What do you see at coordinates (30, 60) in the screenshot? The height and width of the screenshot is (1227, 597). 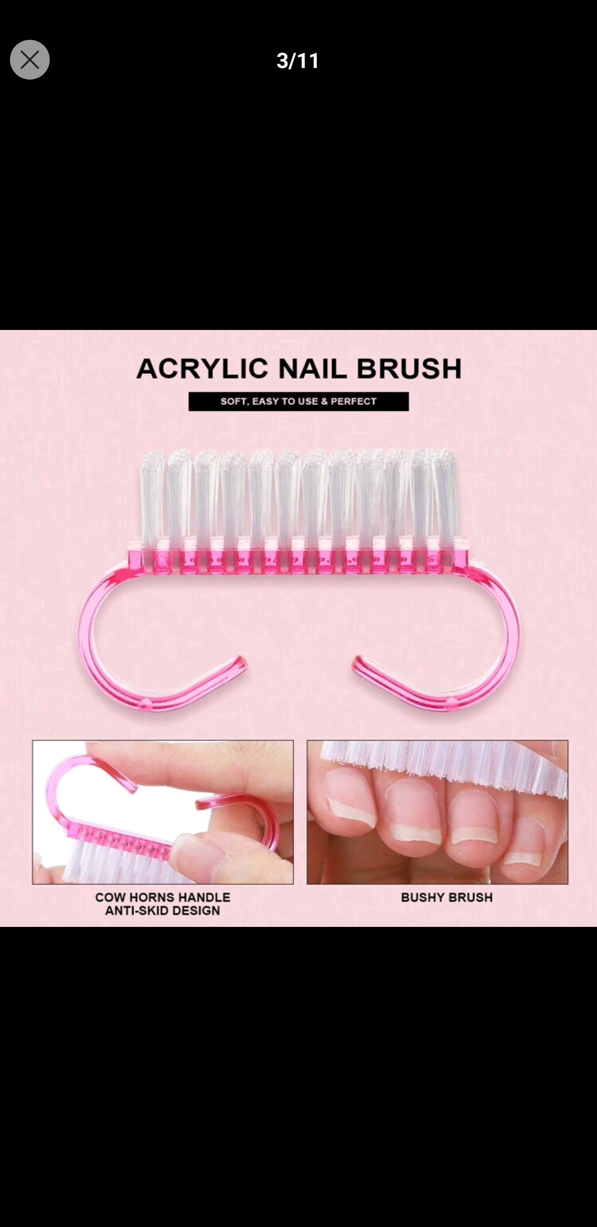 I see `BACK` at bounding box center [30, 60].